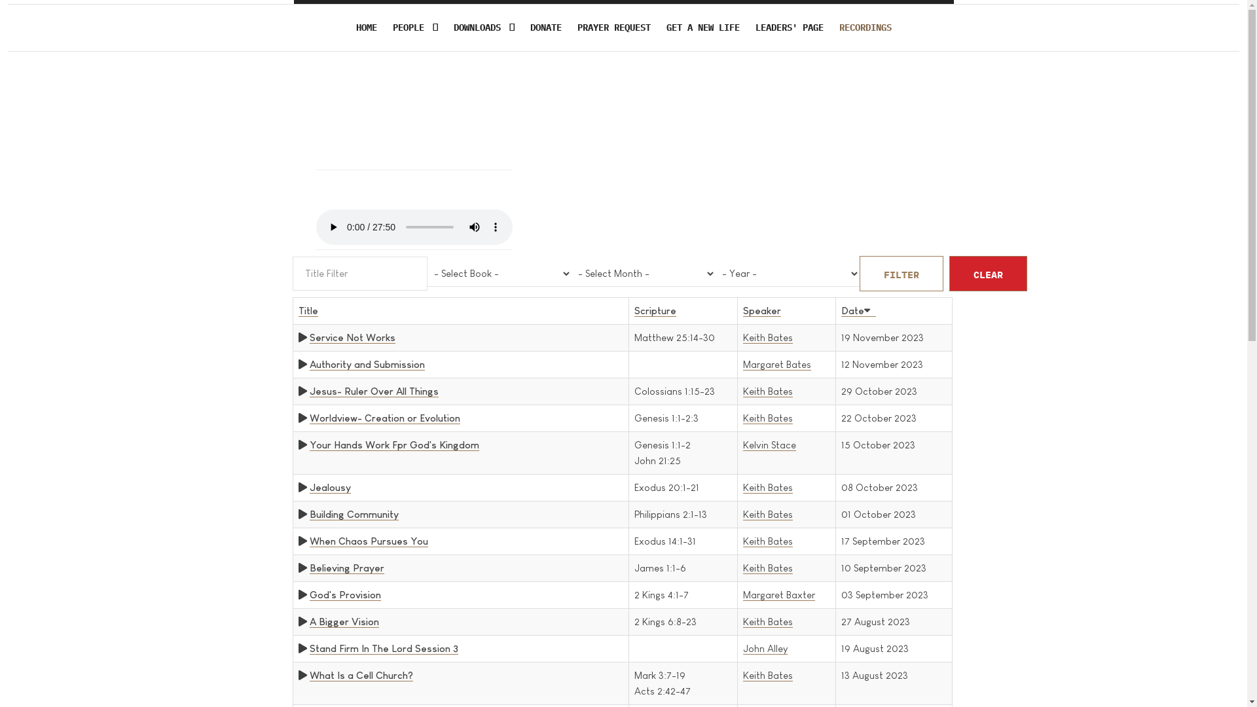  Describe the element at coordinates (367, 365) in the screenshot. I see `Authority and Submission` at that location.